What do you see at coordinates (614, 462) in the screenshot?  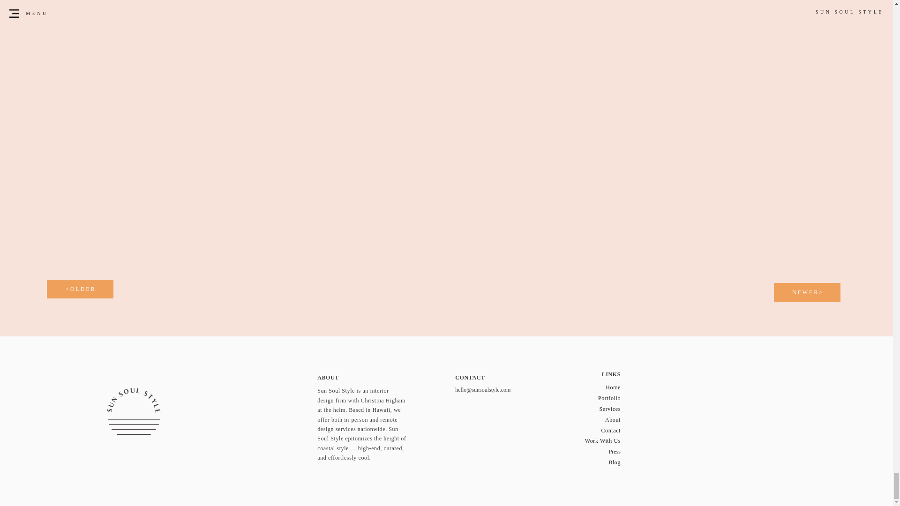 I see `Blog` at bounding box center [614, 462].